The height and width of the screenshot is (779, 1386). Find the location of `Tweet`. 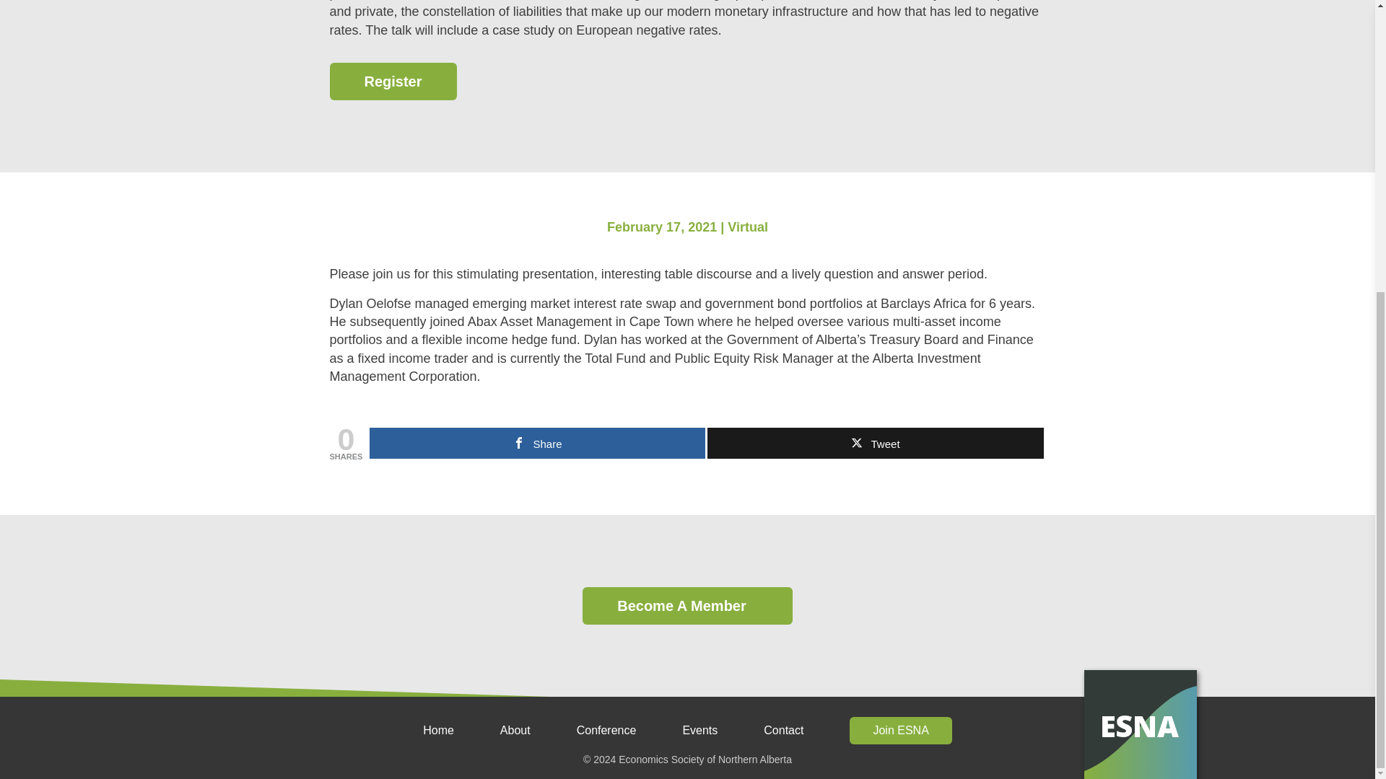

Tweet is located at coordinates (875, 443).